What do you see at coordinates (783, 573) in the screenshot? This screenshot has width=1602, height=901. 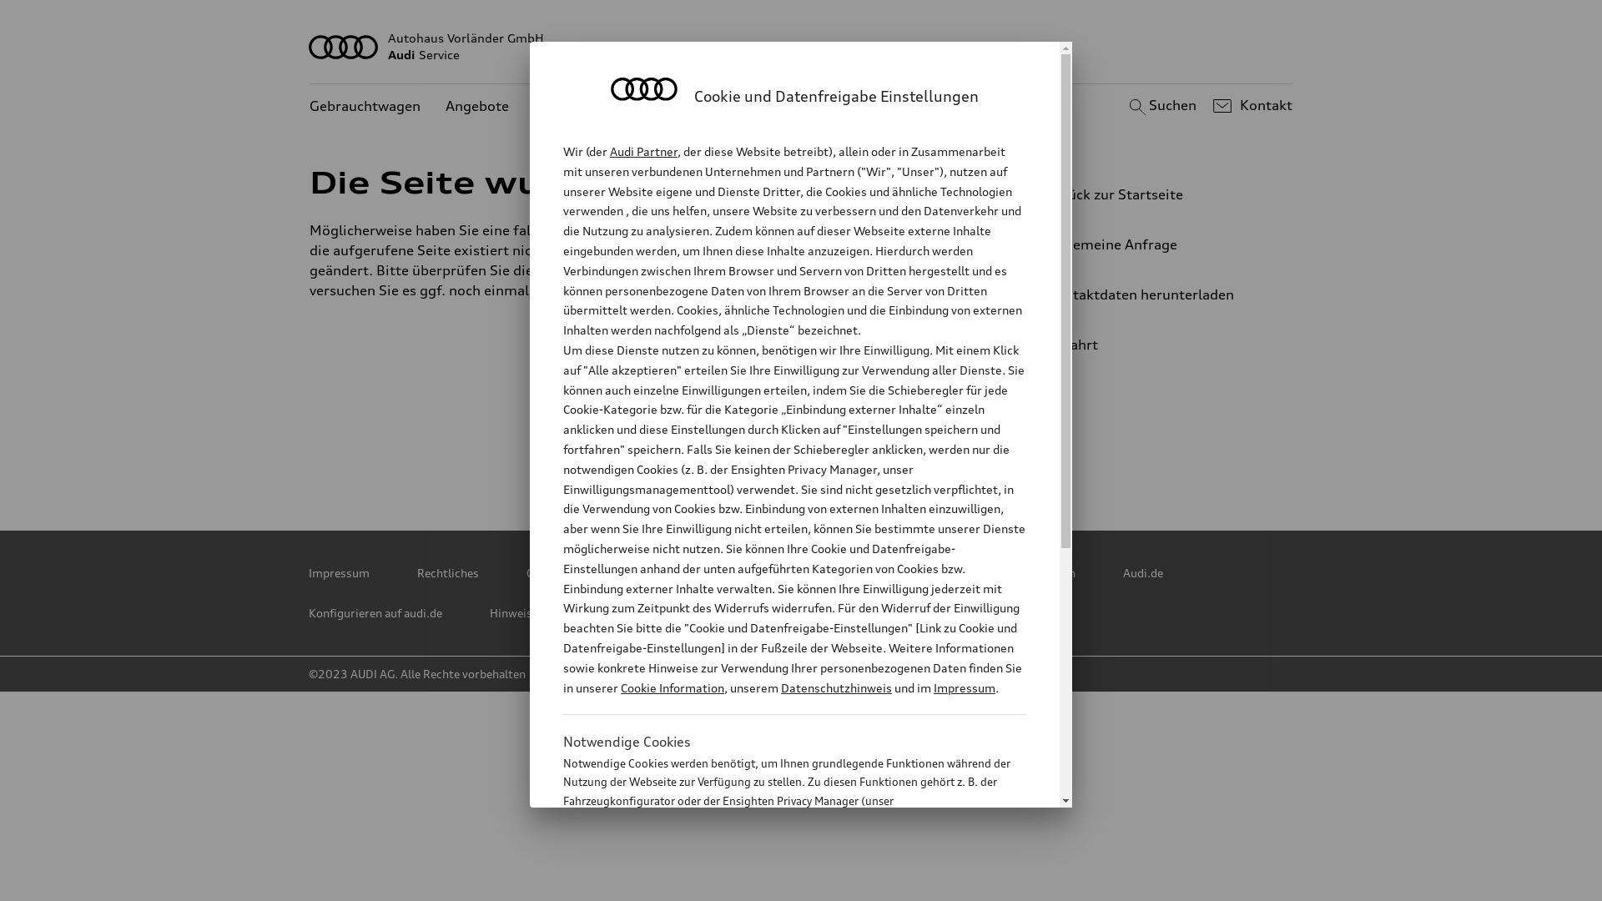 I see `Cookie Policy` at bounding box center [783, 573].